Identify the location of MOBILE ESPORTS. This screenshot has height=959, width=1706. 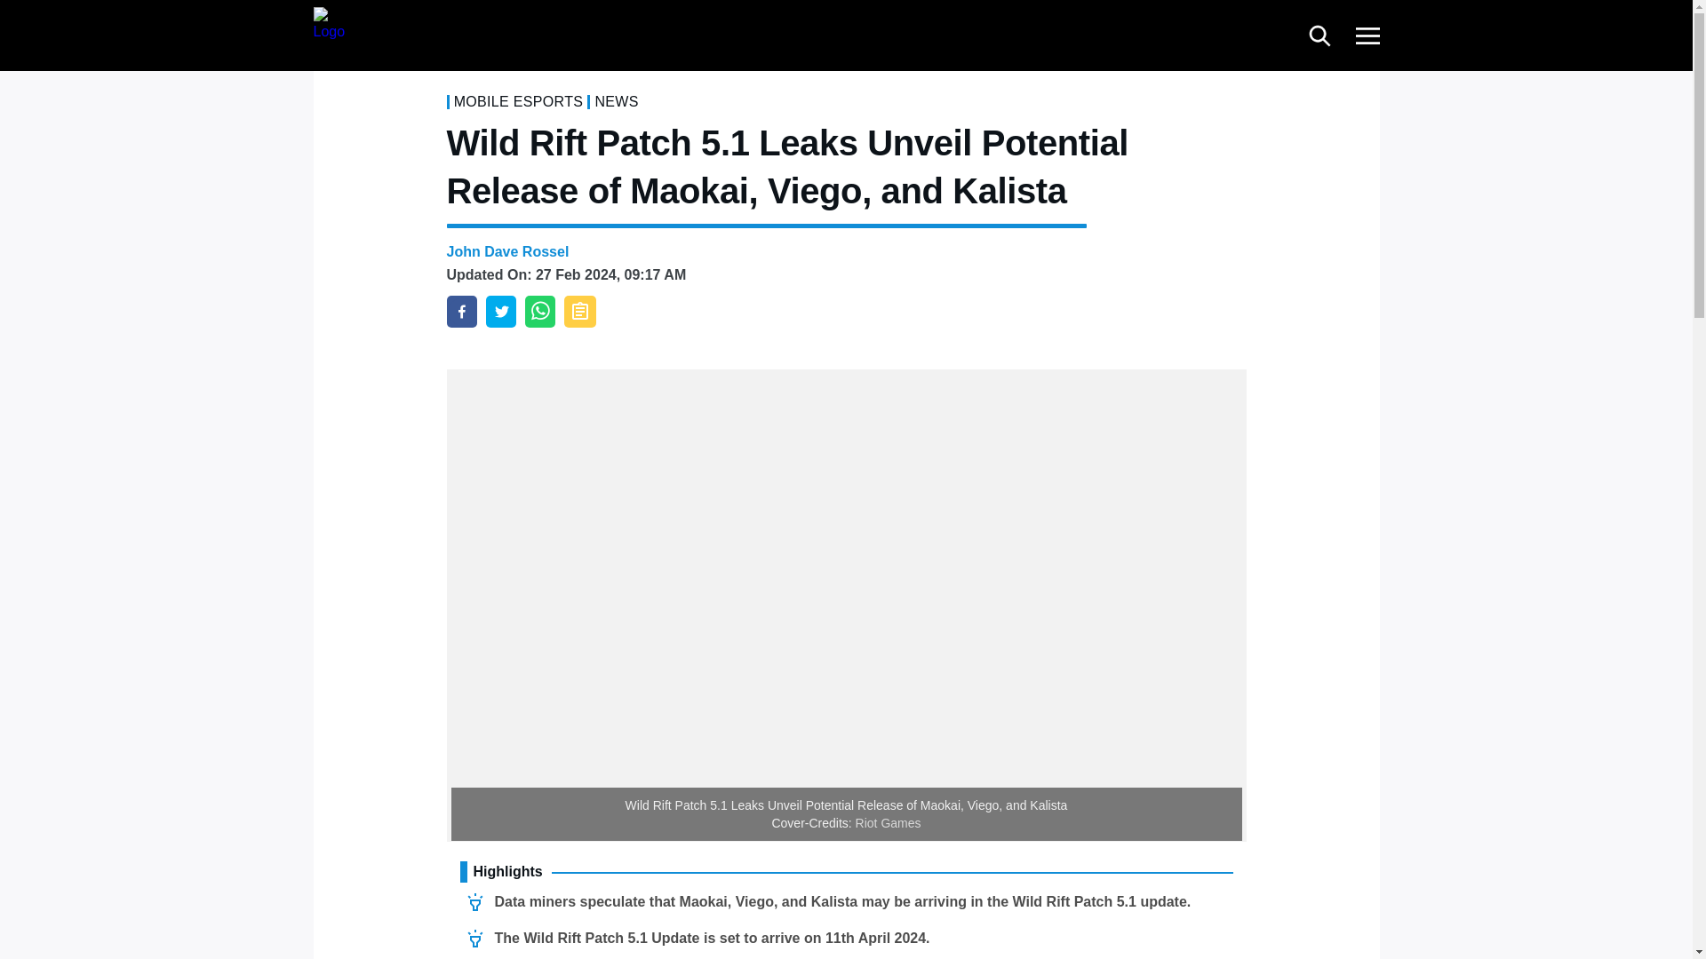
(518, 101).